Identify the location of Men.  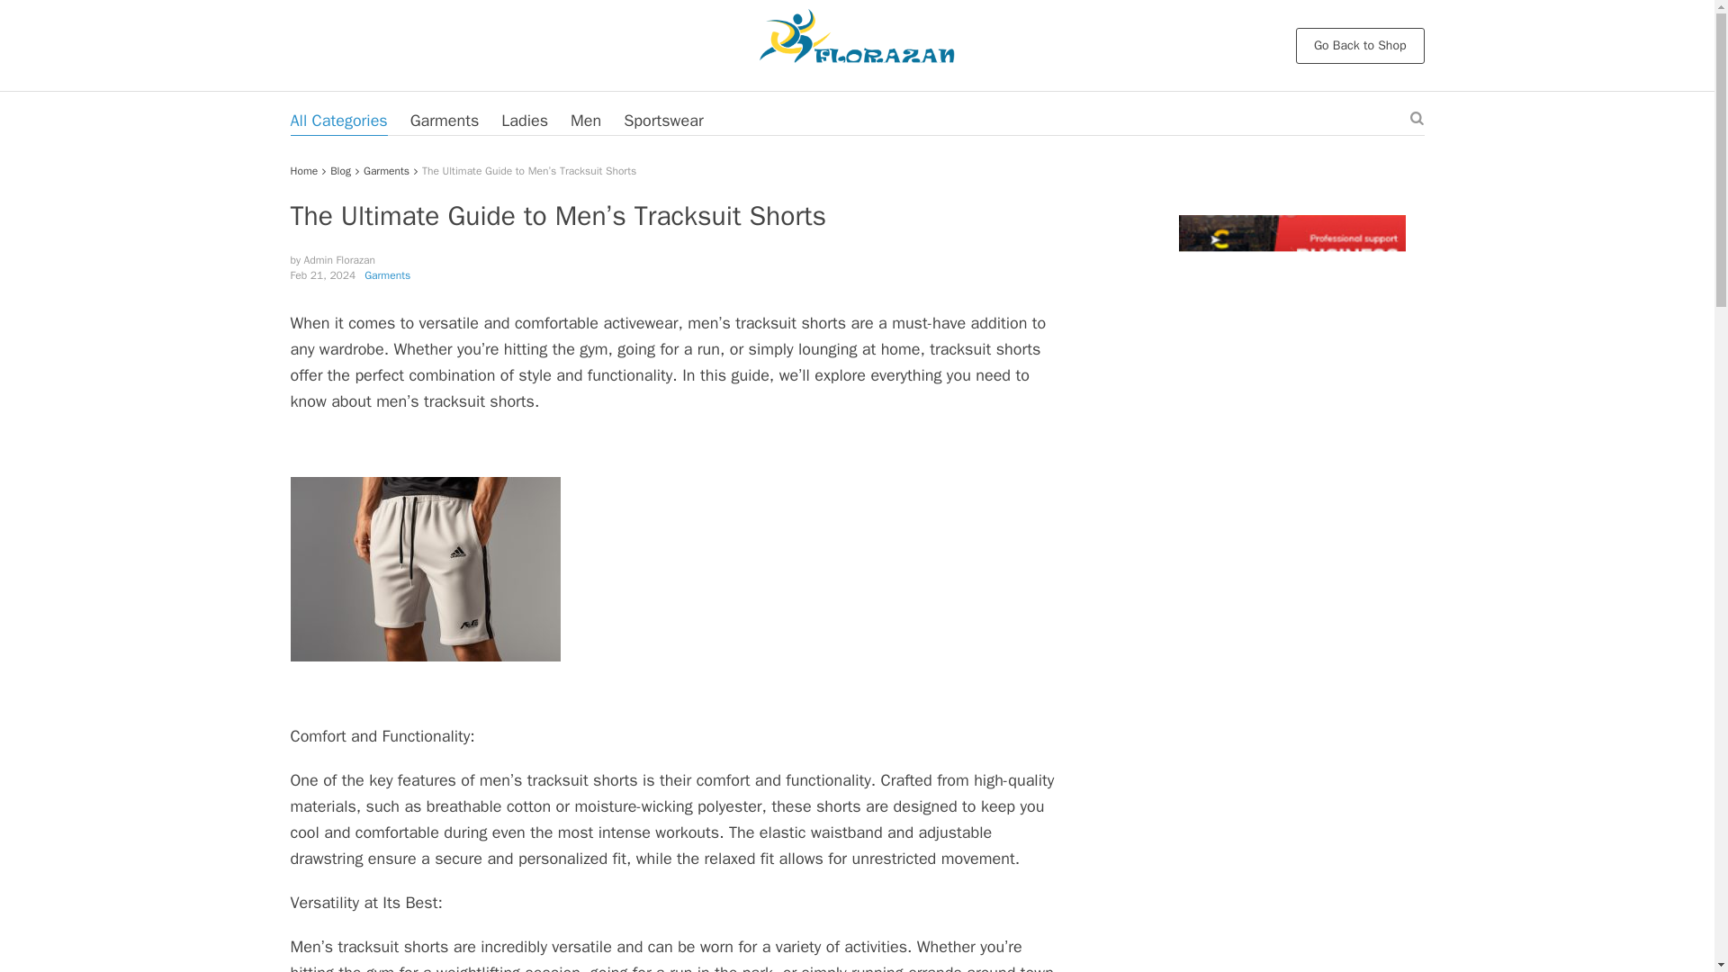
(585, 121).